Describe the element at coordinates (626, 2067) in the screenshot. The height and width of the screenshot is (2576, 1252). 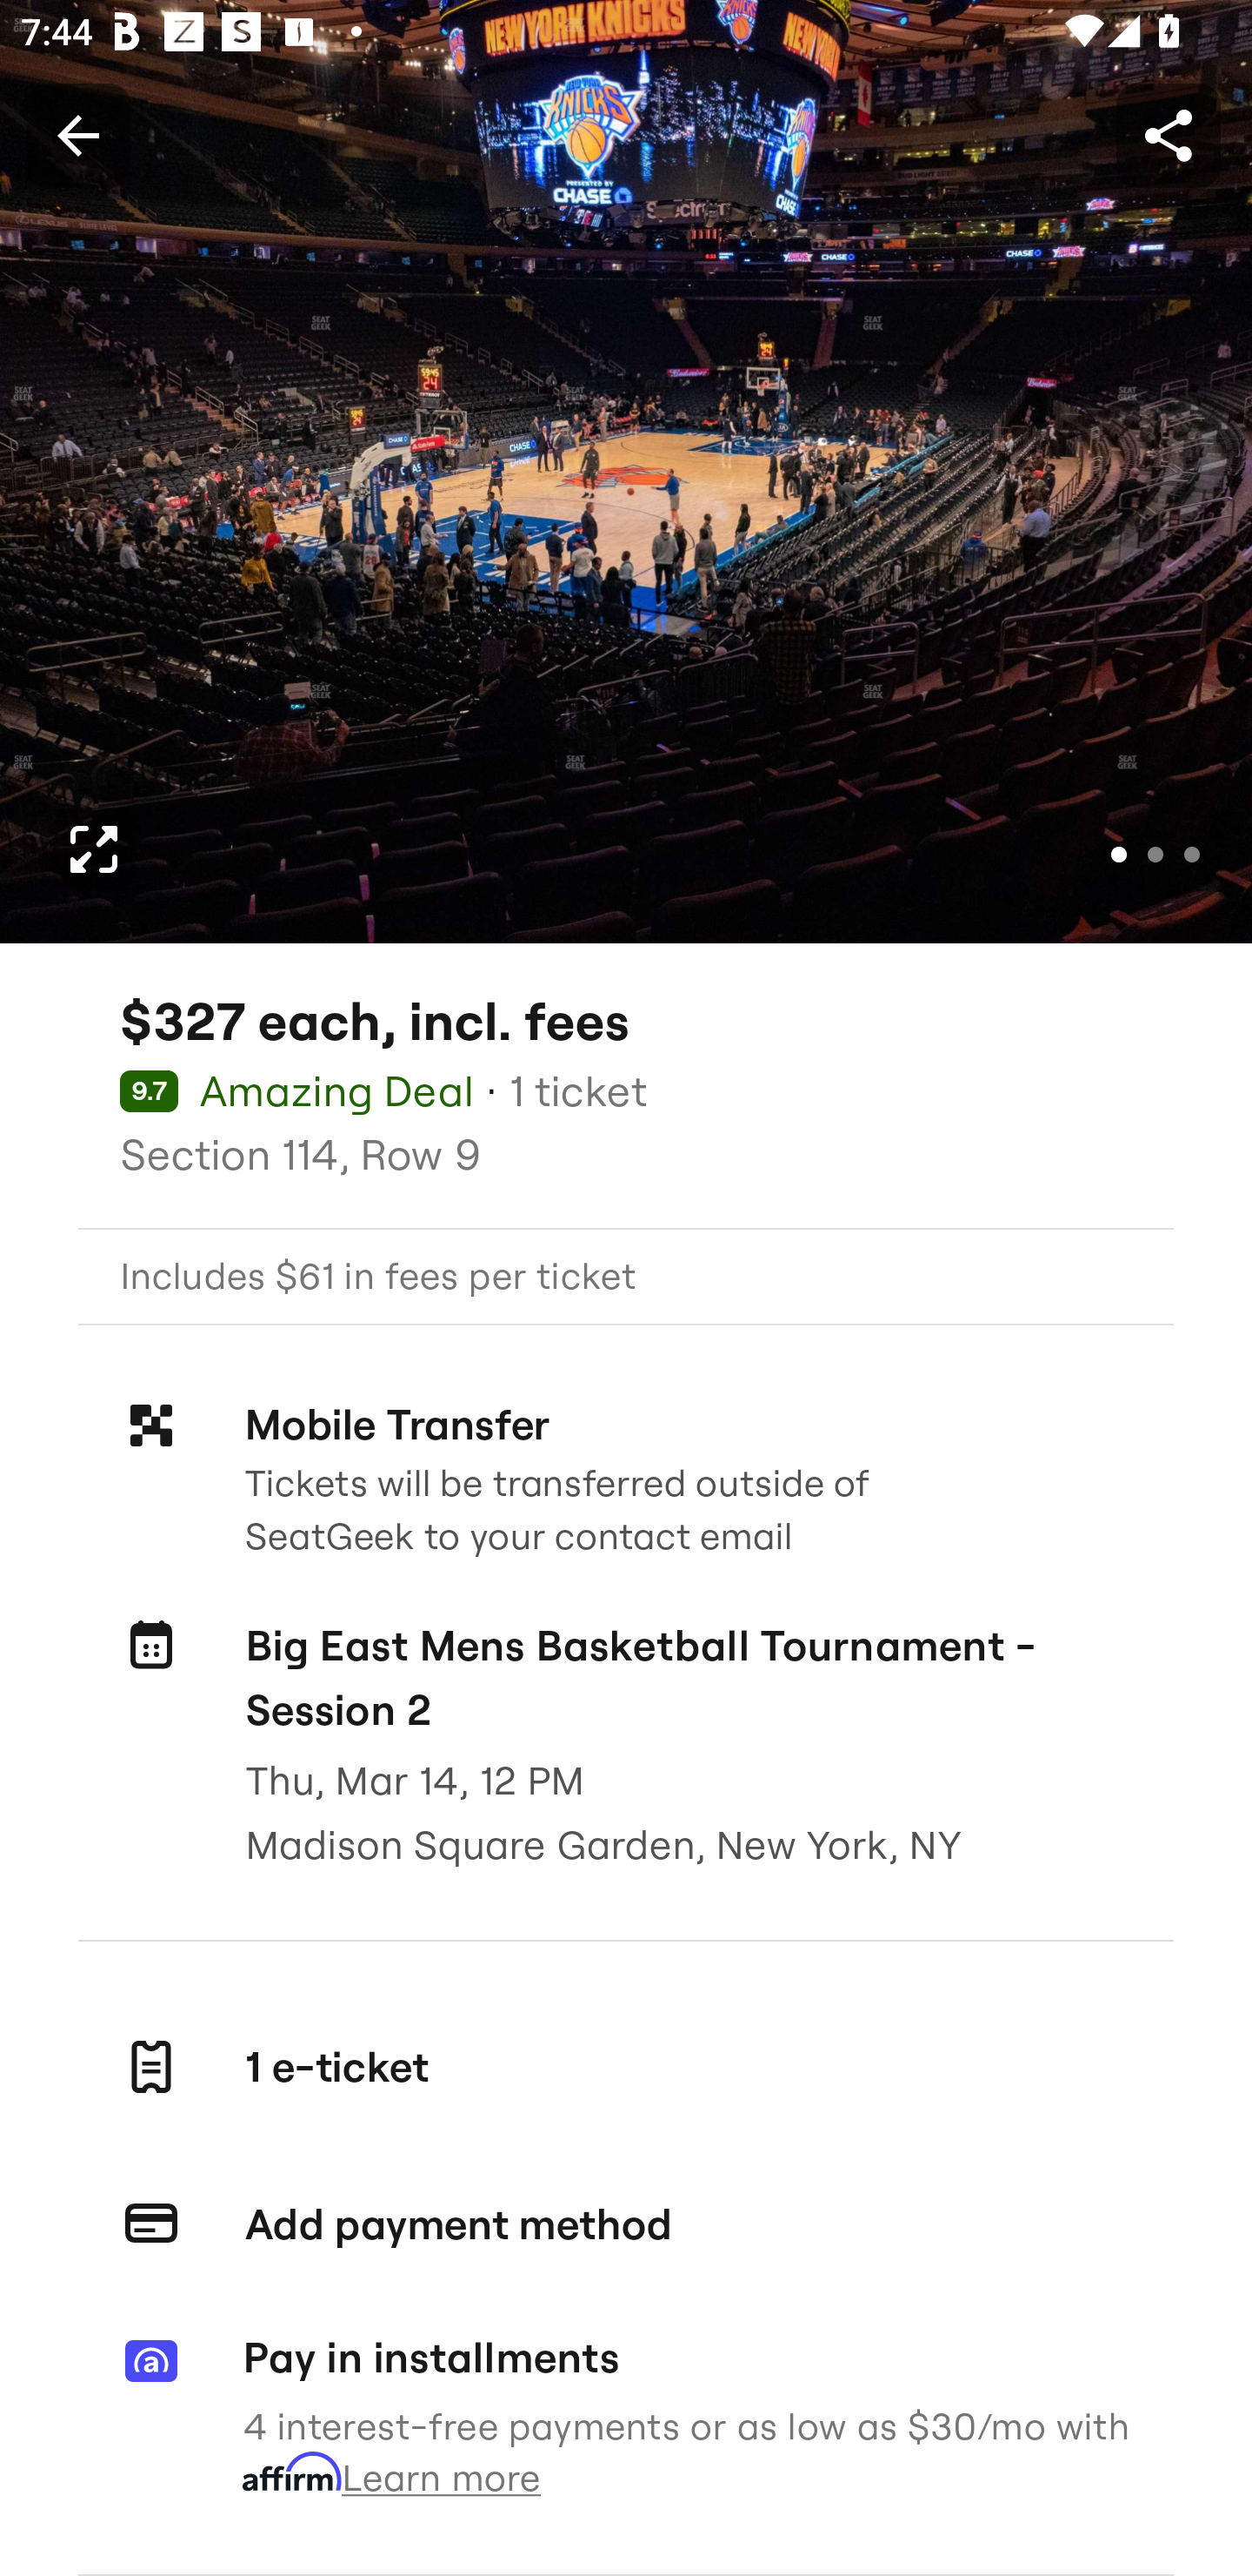
I see `1 e-ticket` at that location.